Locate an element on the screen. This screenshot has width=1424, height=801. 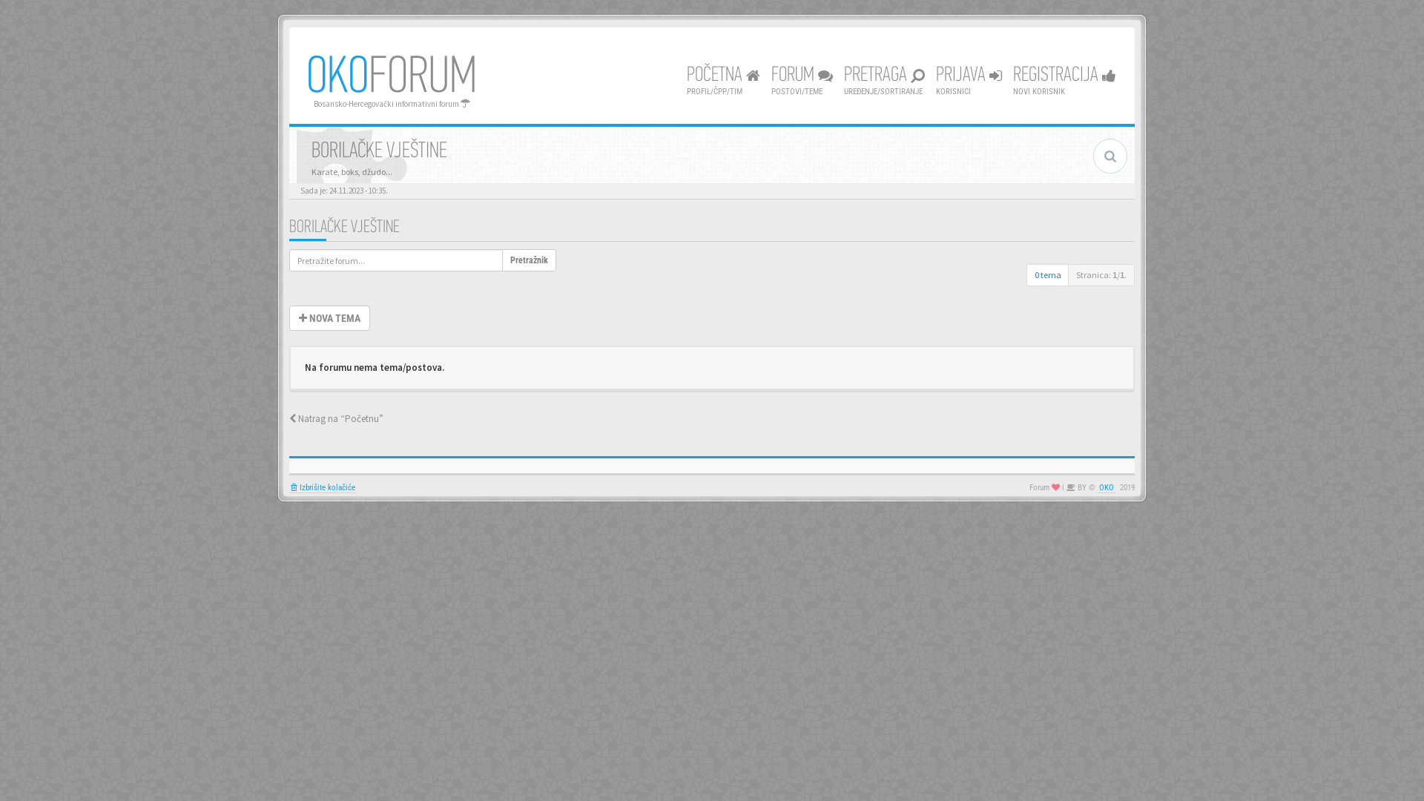
 NOVA TEMA is located at coordinates (329, 318).